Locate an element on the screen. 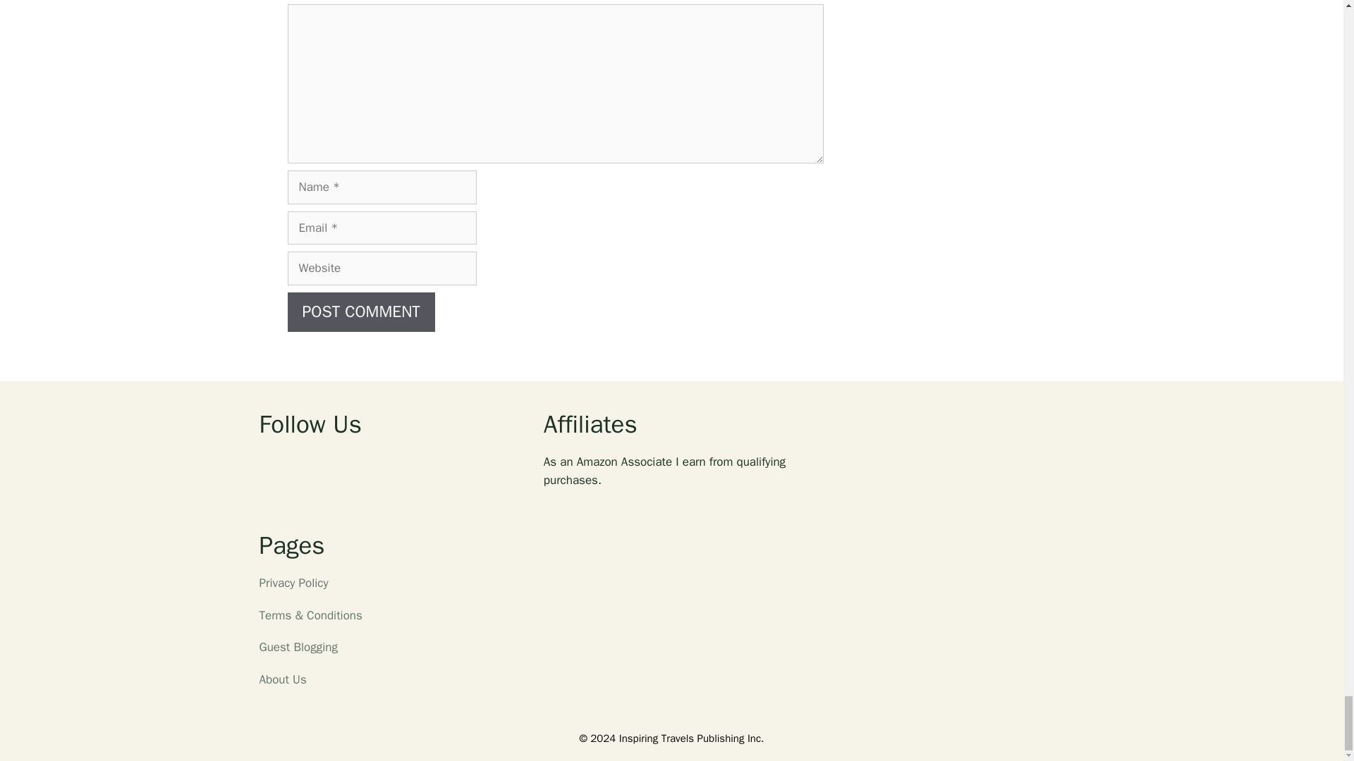 Image resolution: width=1354 pixels, height=761 pixels. Post Comment is located at coordinates (361, 311).